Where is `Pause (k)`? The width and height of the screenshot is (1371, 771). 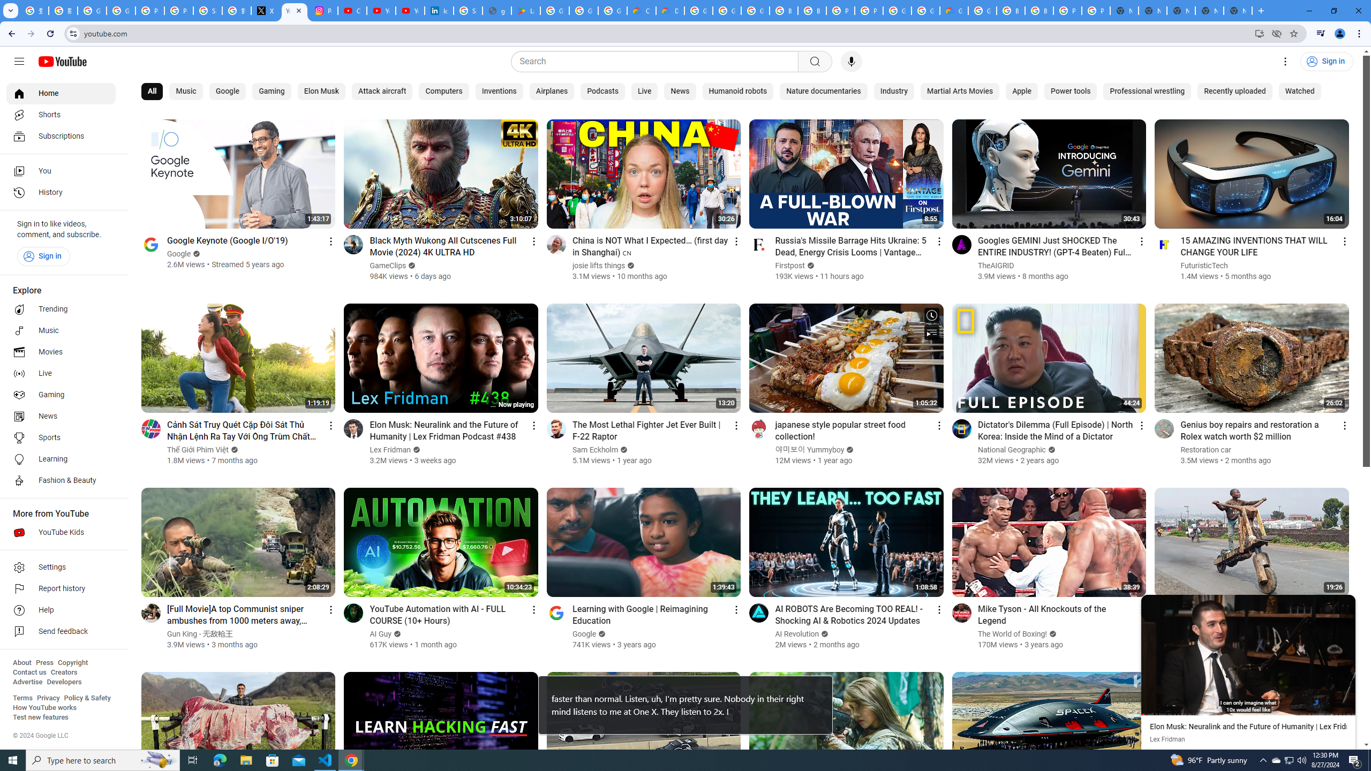
Pause (k) is located at coordinates (1248, 654).